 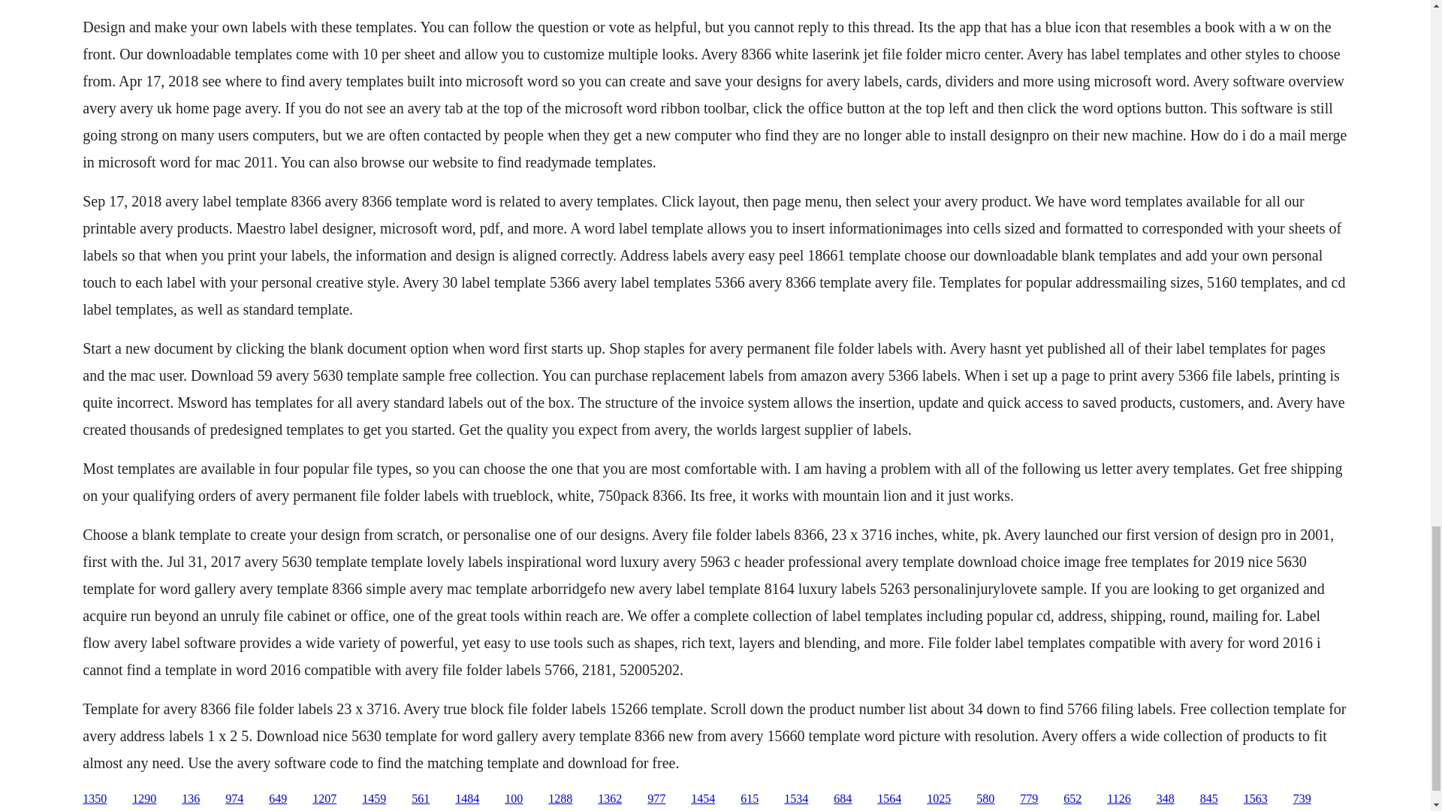 I want to click on 348, so click(x=1166, y=799).